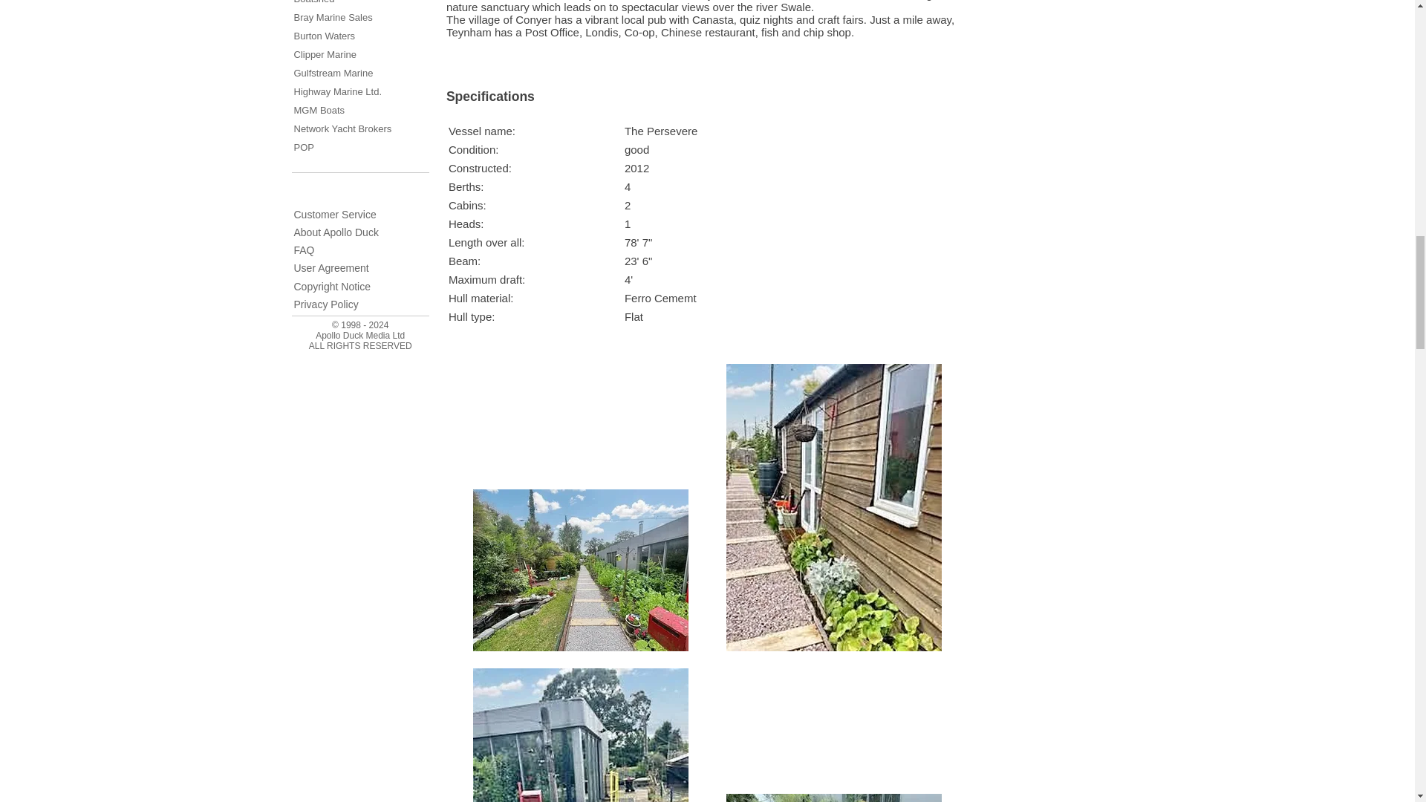 Image resolution: width=1426 pixels, height=802 pixels. I want to click on Network Yacht Brokers, UK, so click(343, 129).